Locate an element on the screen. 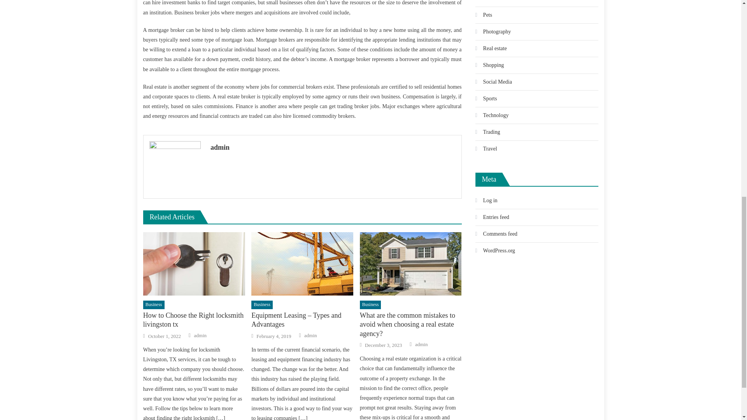 The image size is (747, 420). admin is located at coordinates (200, 335).